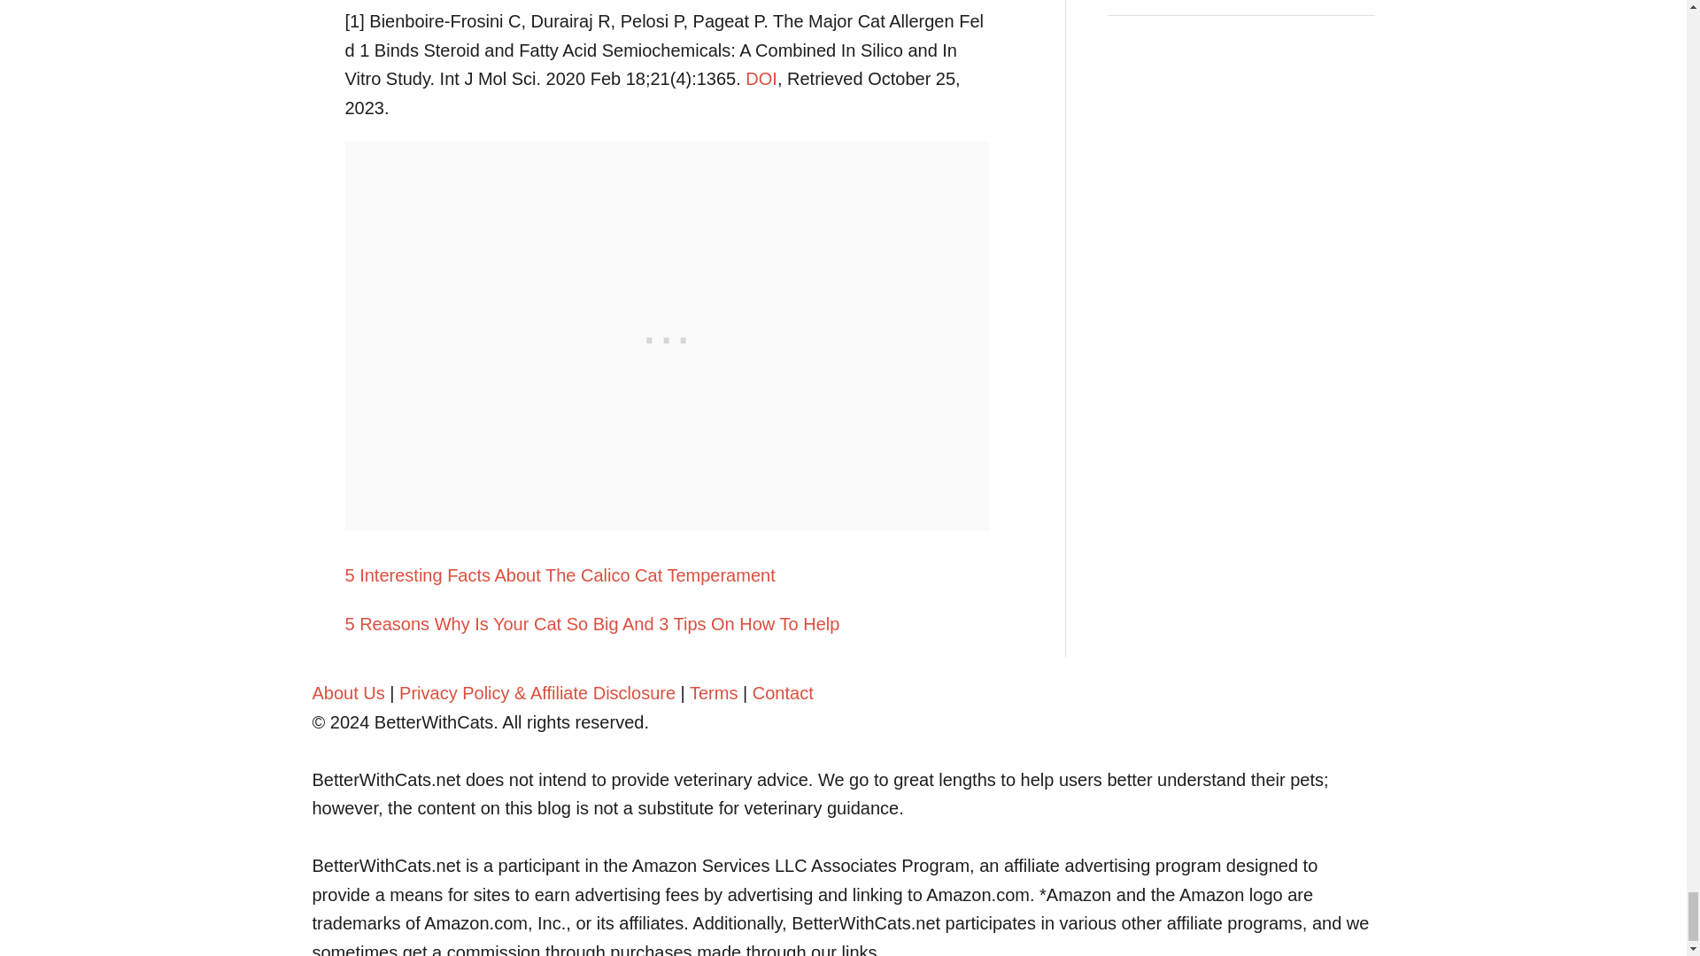 The image size is (1700, 956). I want to click on 5 Interesting Facts About The Calico Cat Temperament, so click(667, 575).